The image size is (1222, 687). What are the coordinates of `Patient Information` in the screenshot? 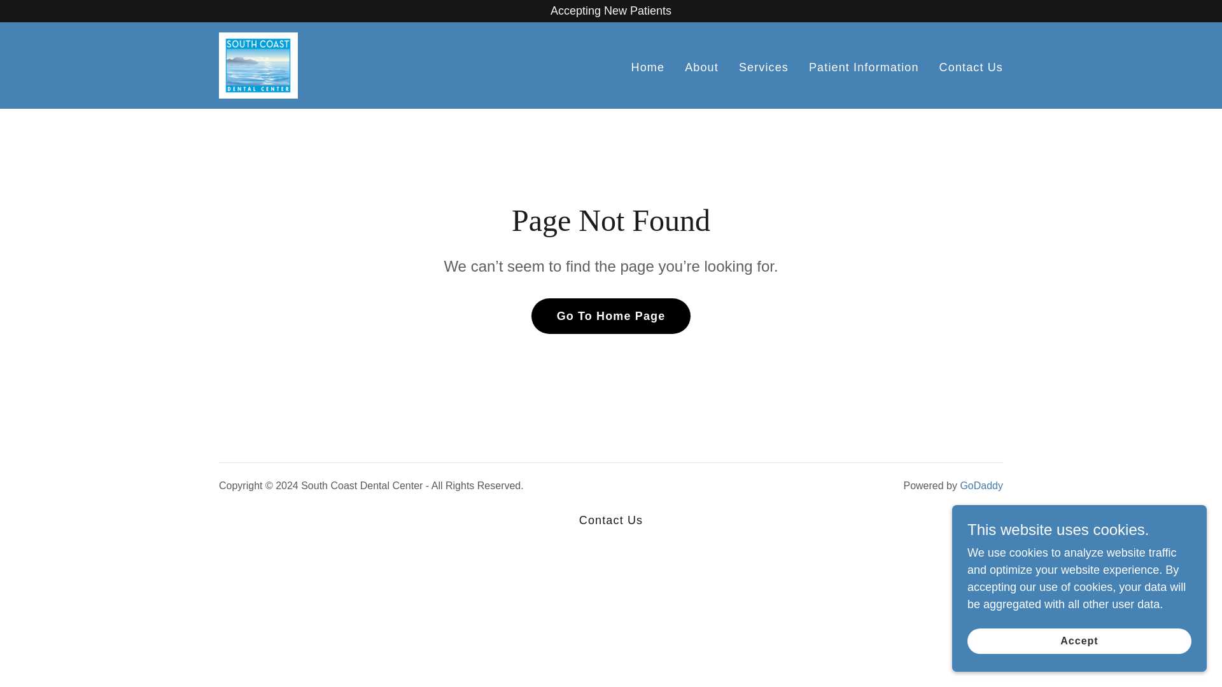 It's located at (864, 67).